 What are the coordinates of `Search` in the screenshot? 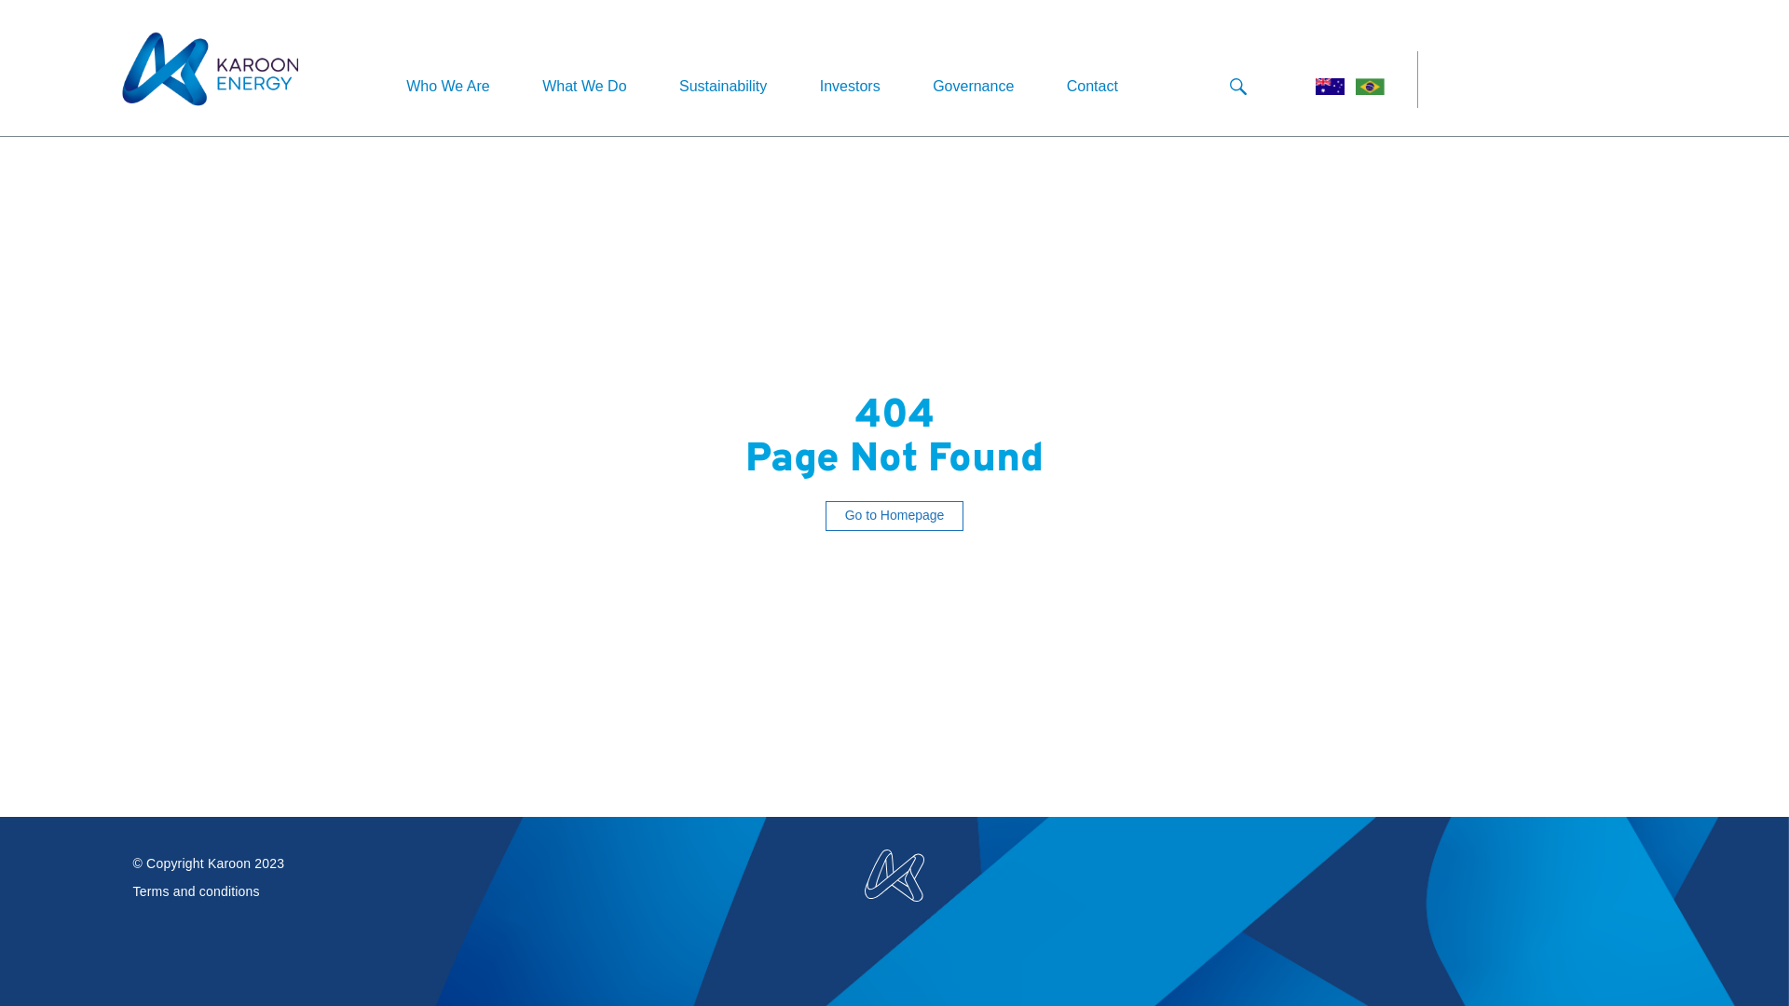 It's located at (1238, 87).